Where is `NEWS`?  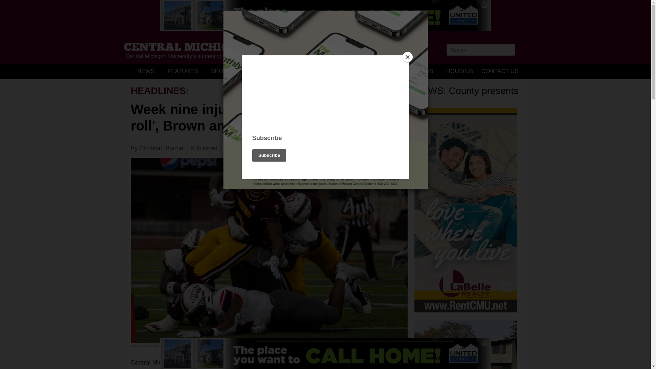
NEWS is located at coordinates (146, 71).